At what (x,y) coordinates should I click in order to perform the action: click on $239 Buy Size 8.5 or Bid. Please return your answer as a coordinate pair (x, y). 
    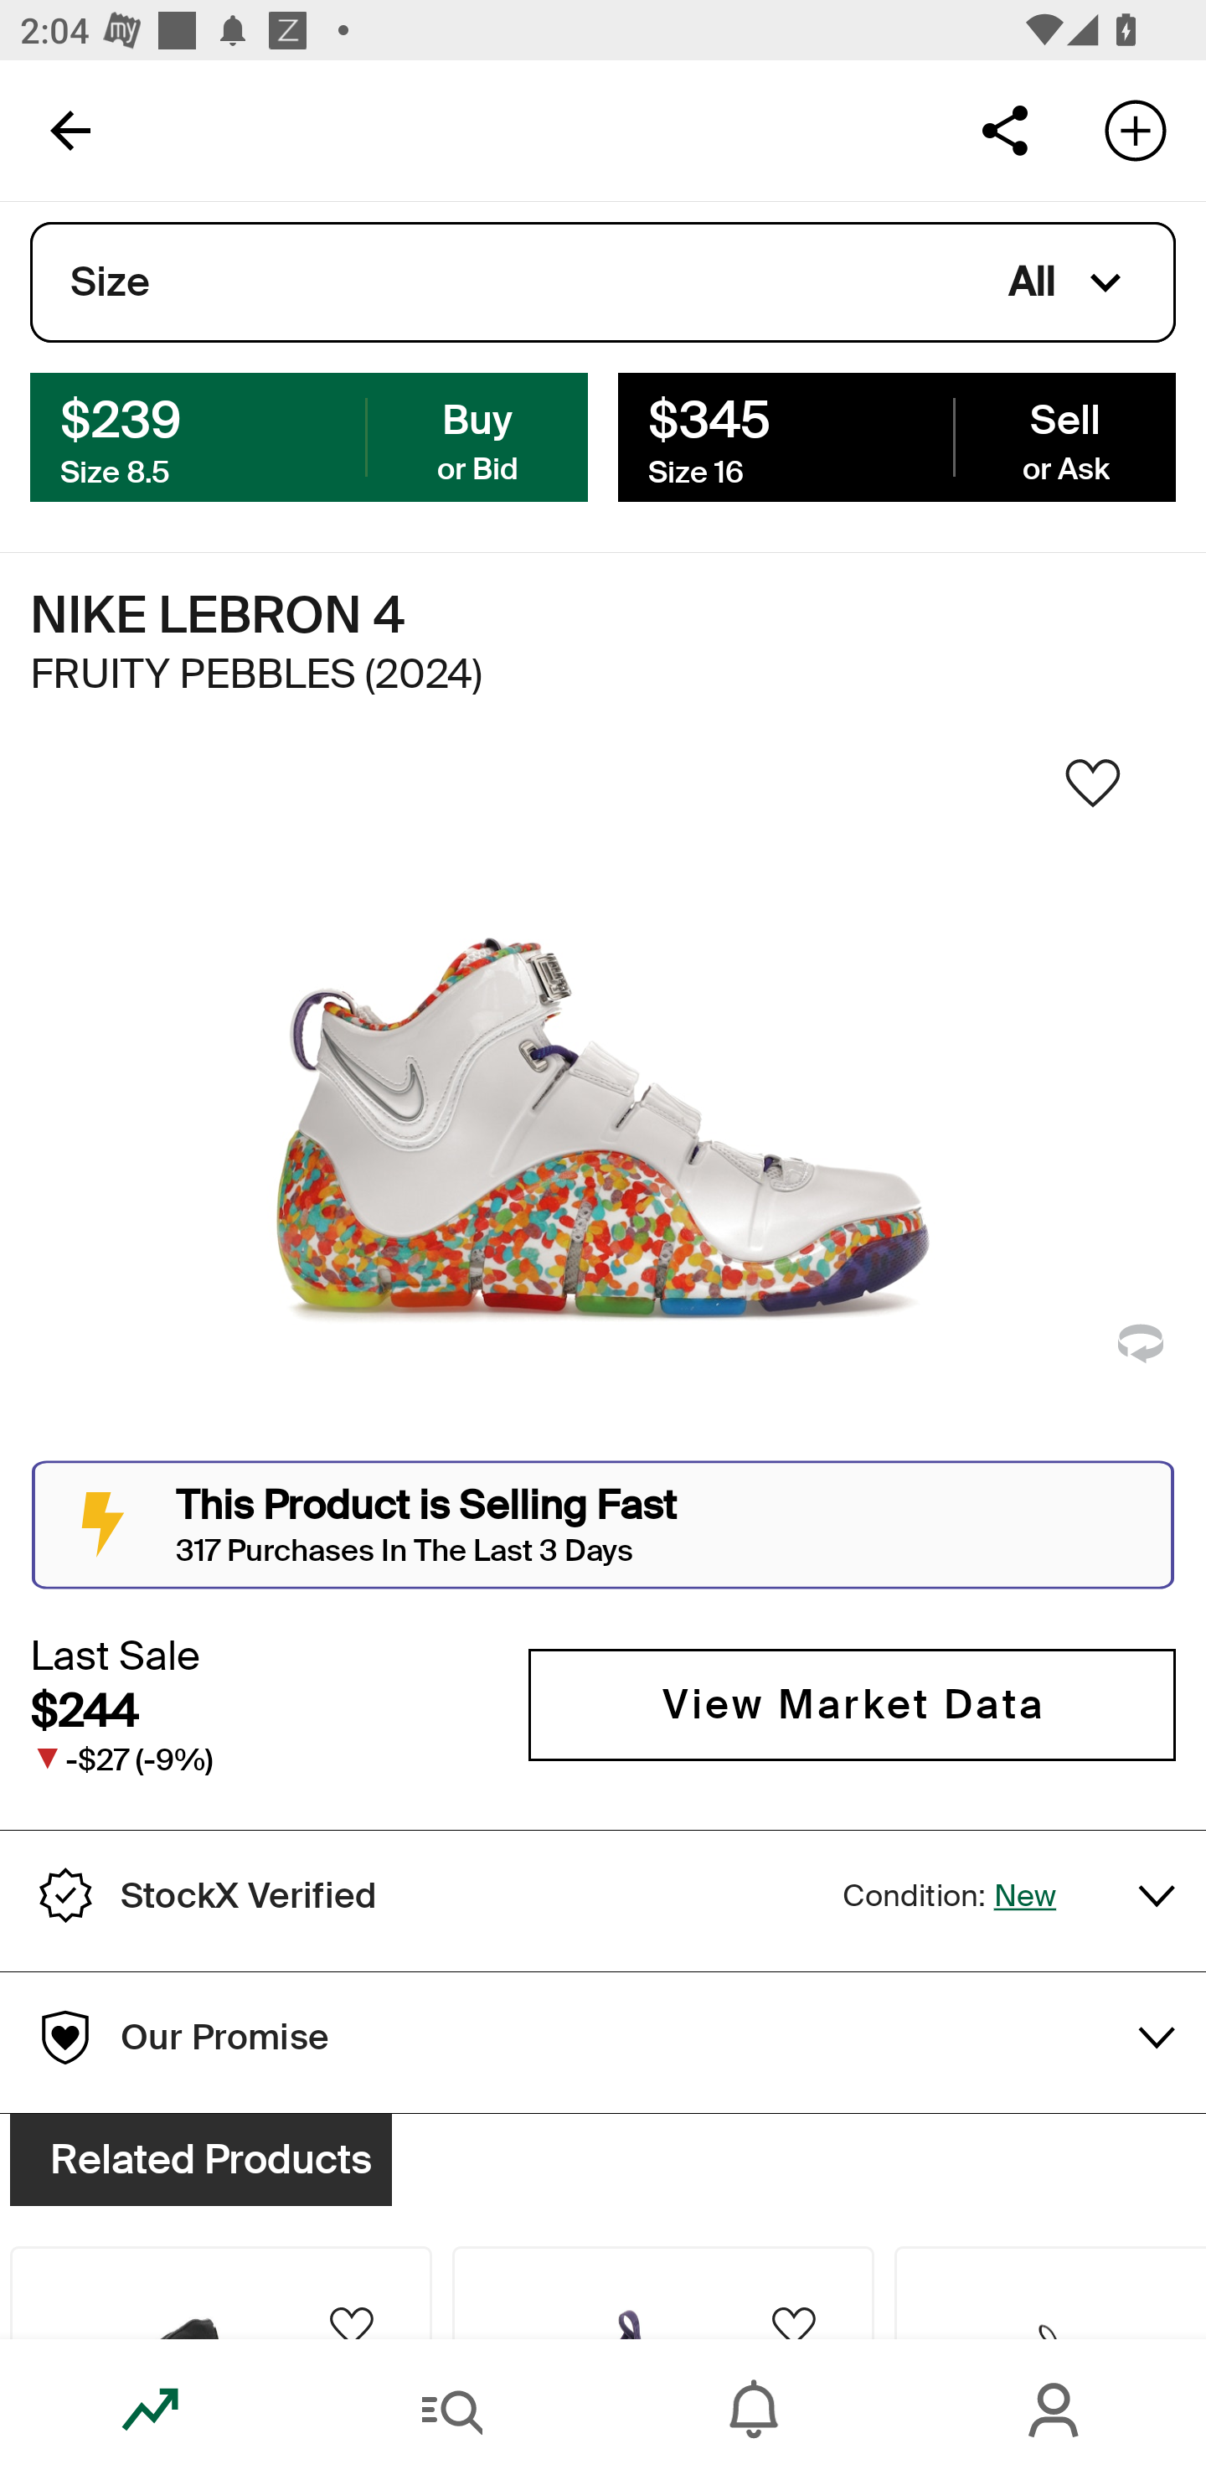
    Looking at the image, I should click on (309, 436).